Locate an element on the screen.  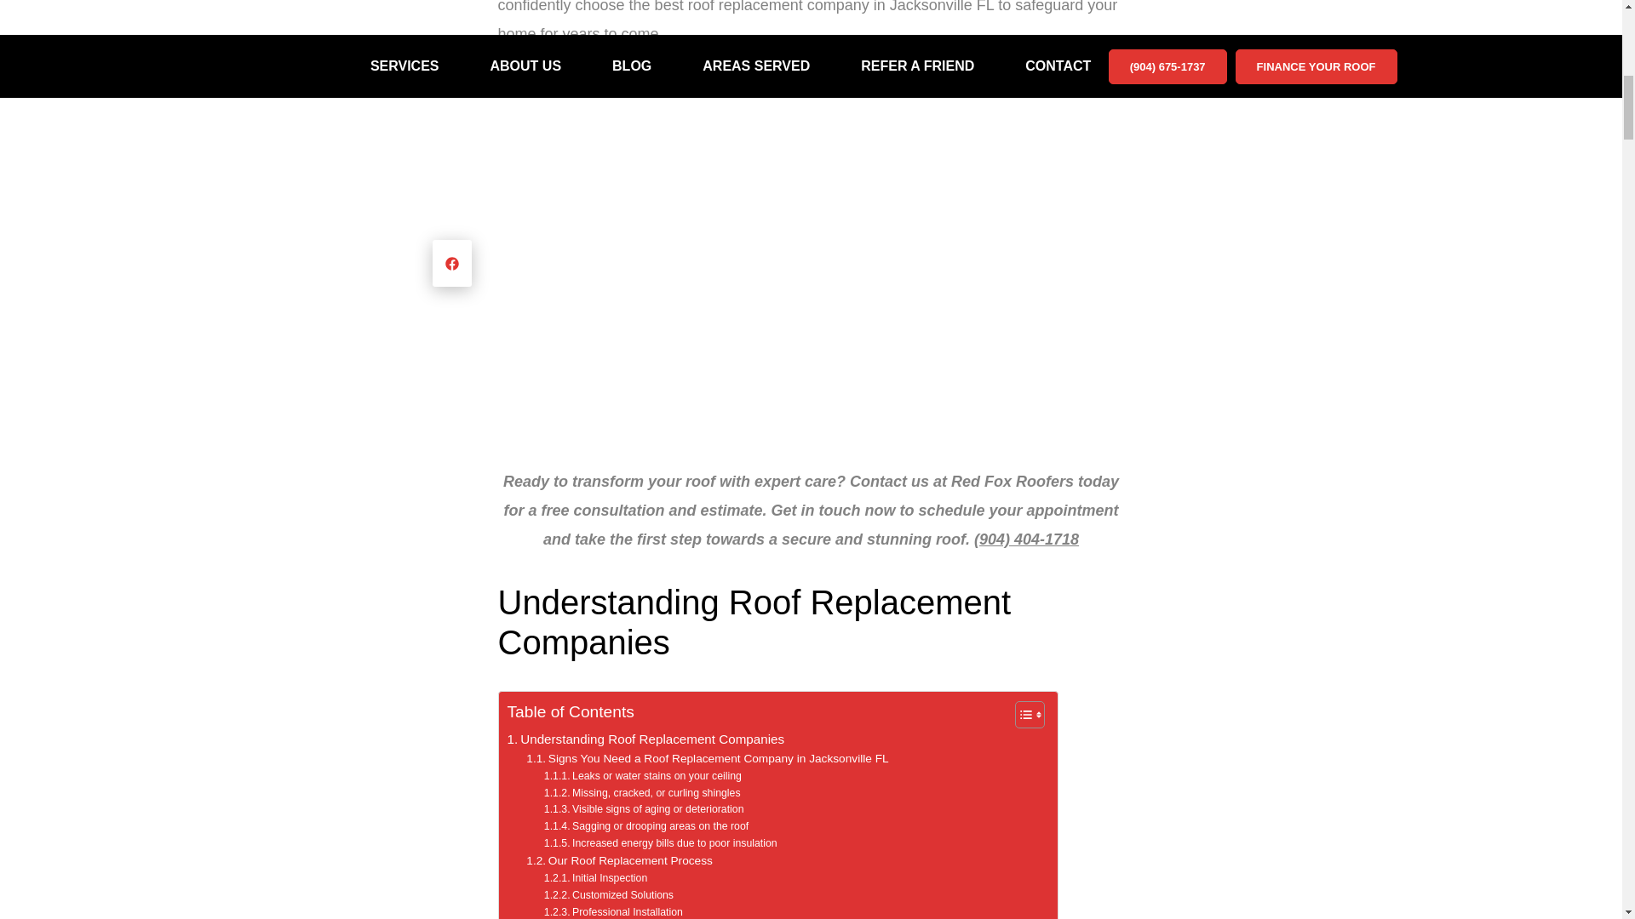
Increased energy bills due to poor insulation is located at coordinates (661, 844).